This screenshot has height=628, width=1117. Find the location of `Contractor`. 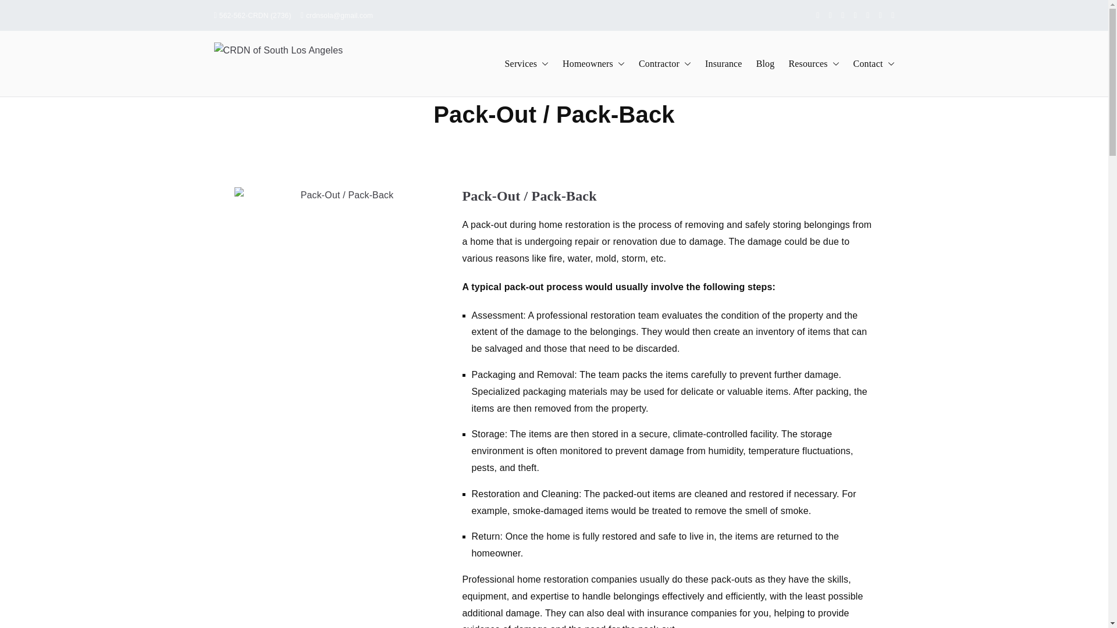

Contractor is located at coordinates (665, 64).